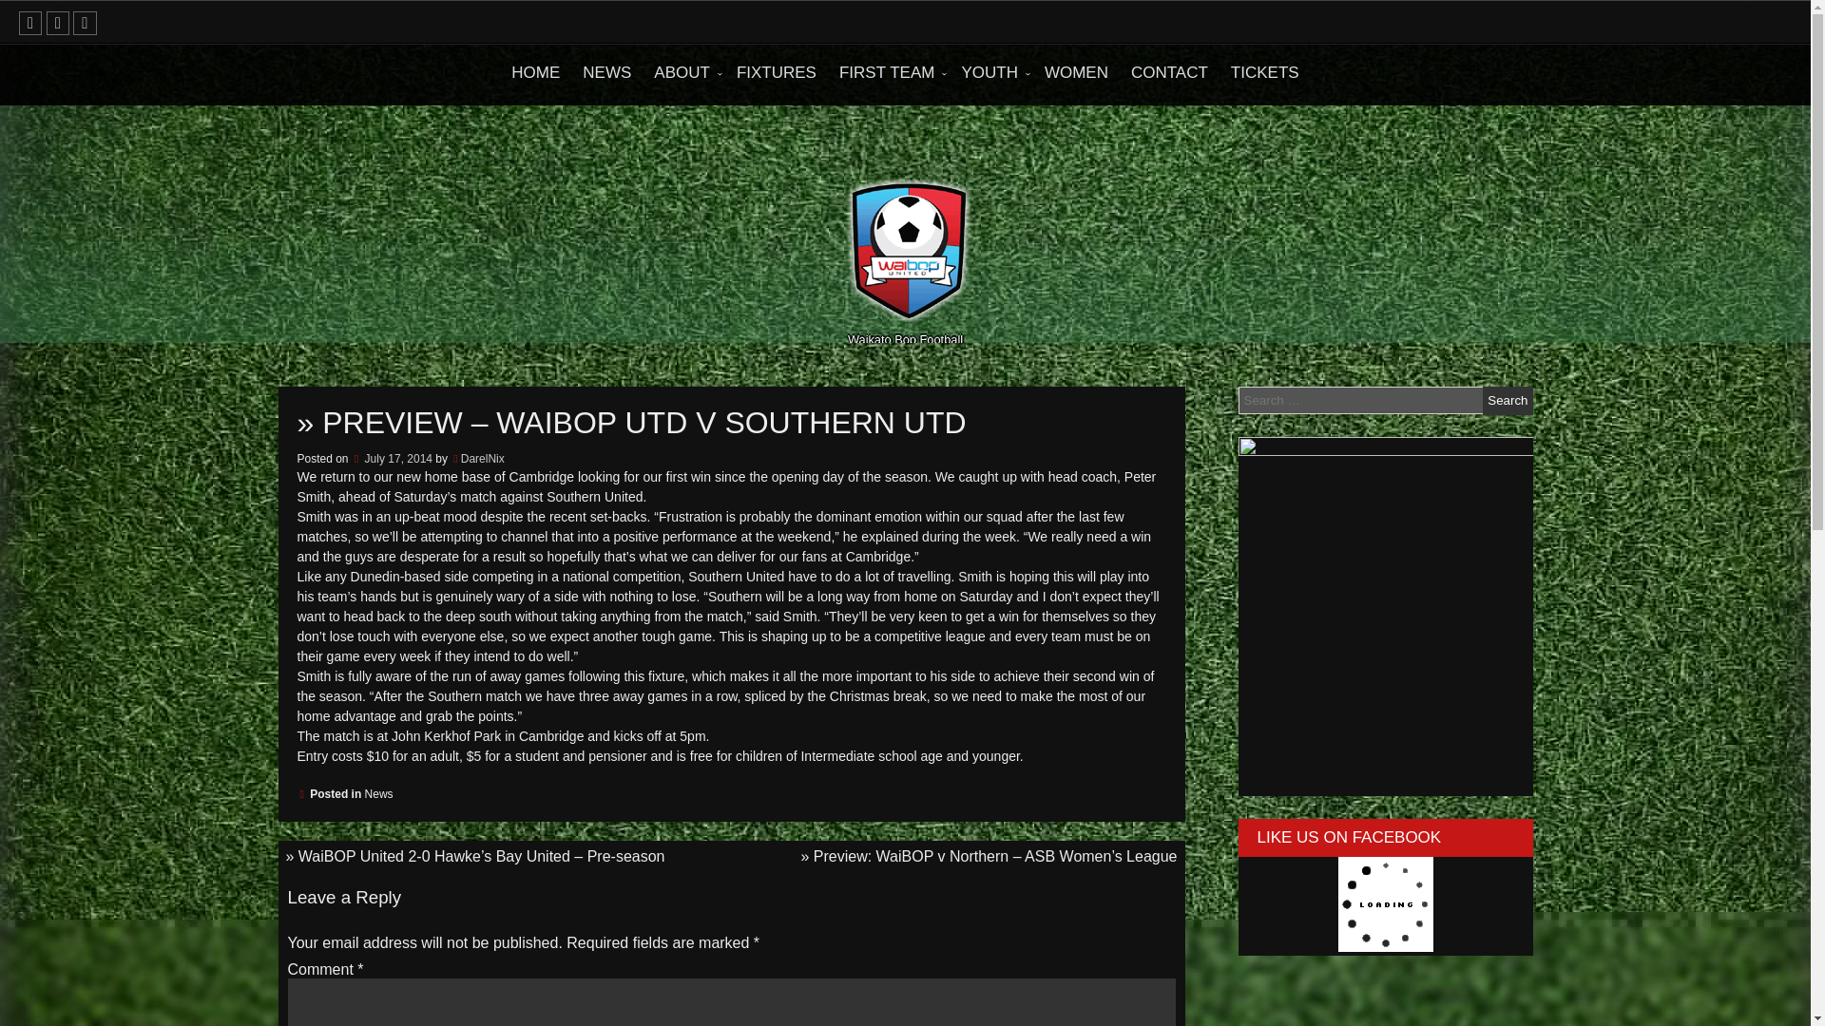  What do you see at coordinates (392, 459) in the screenshot?
I see `July 17, 2014` at bounding box center [392, 459].